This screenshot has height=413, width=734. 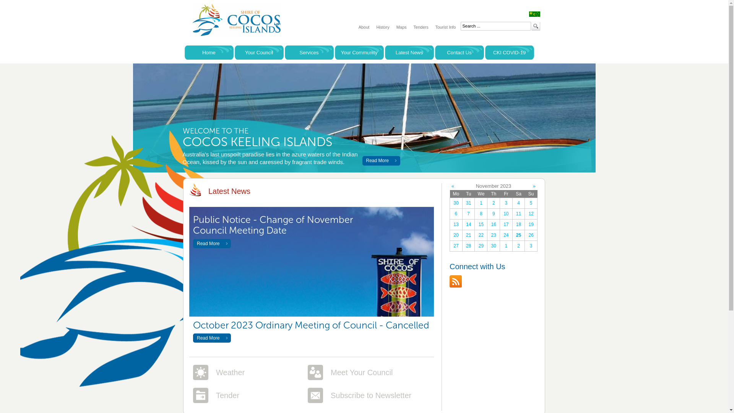 What do you see at coordinates (469, 203) in the screenshot?
I see `31` at bounding box center [469, 203].